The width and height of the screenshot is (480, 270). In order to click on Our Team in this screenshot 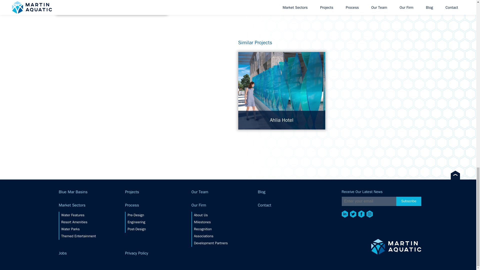, I will do `click(224, 192)`.